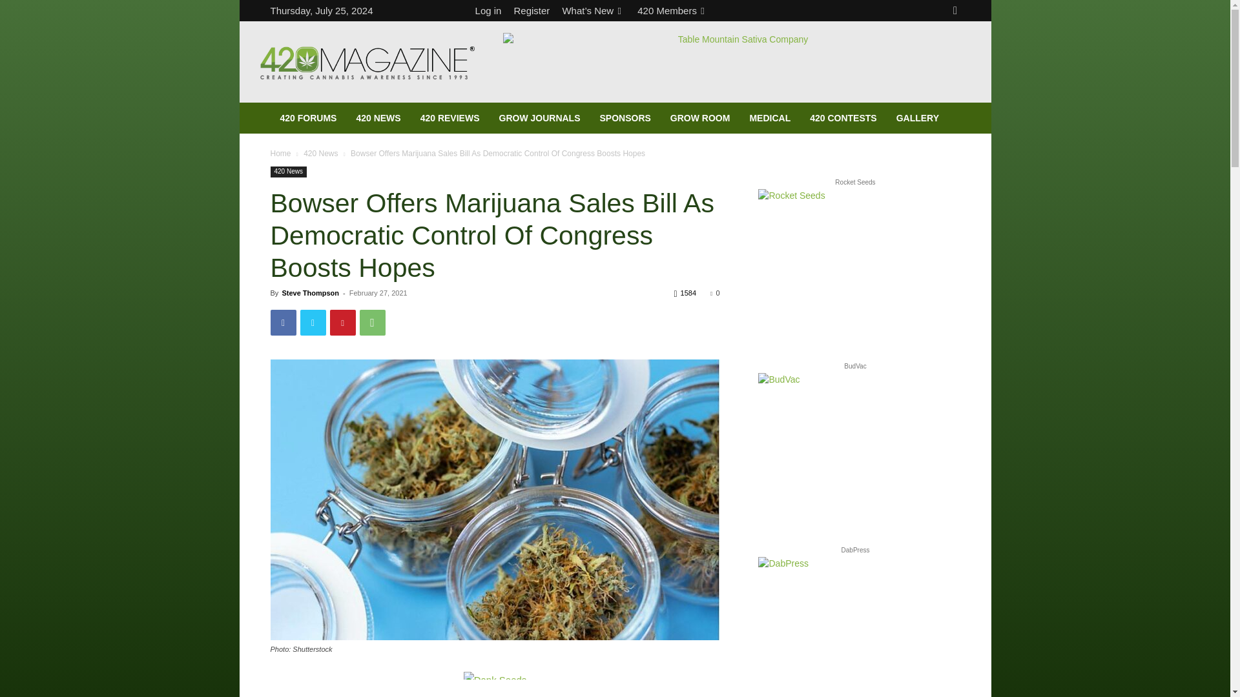 Image resolution: width=1240 pixels, height=697 pixels. Describe the element at coordinates (283, 322) in the screenshot. I see `Facebook` at that location.